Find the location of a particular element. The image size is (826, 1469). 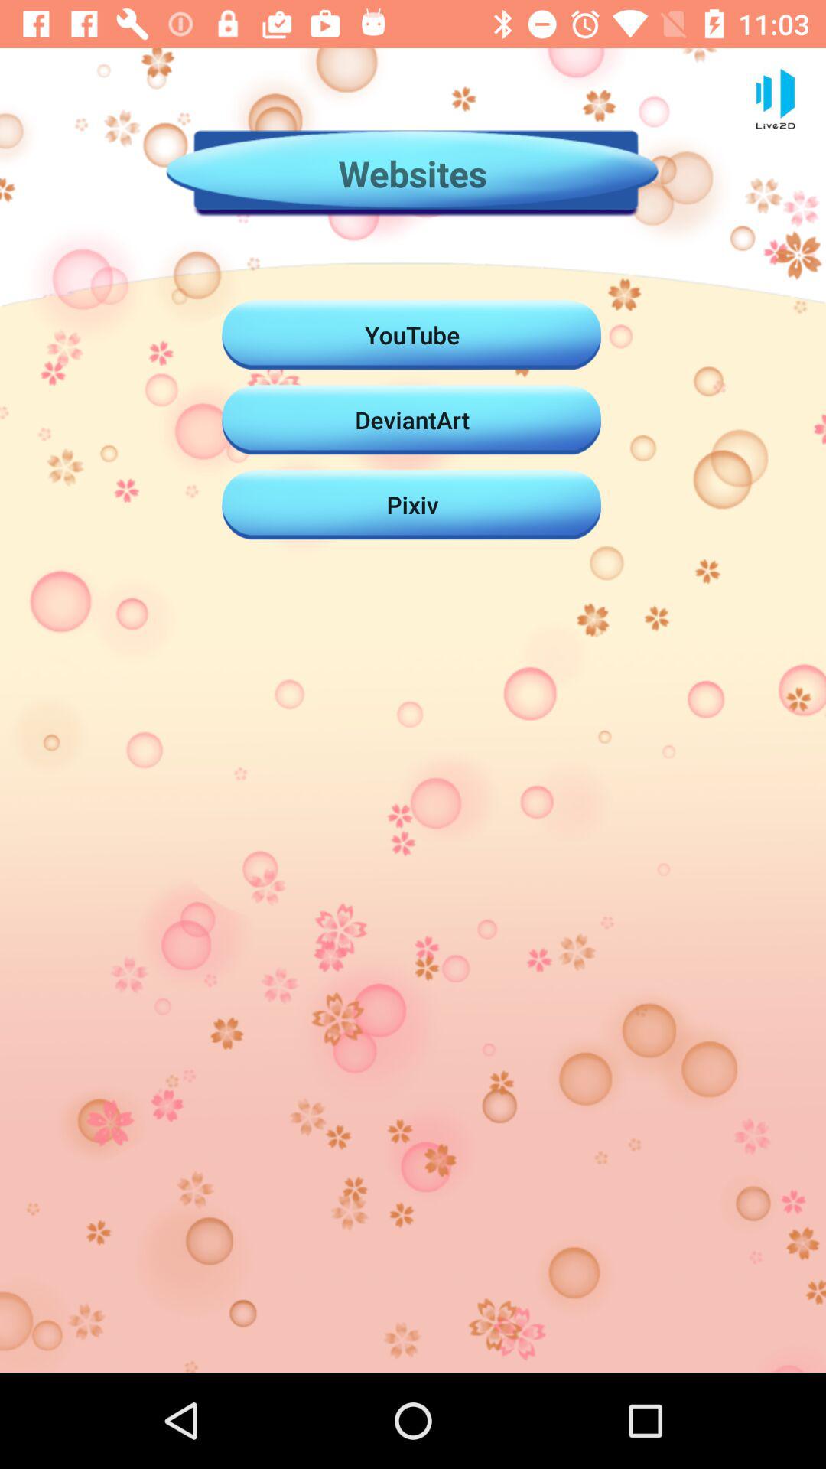

choose the icon below the youtube is located at coordinates (412, 419).